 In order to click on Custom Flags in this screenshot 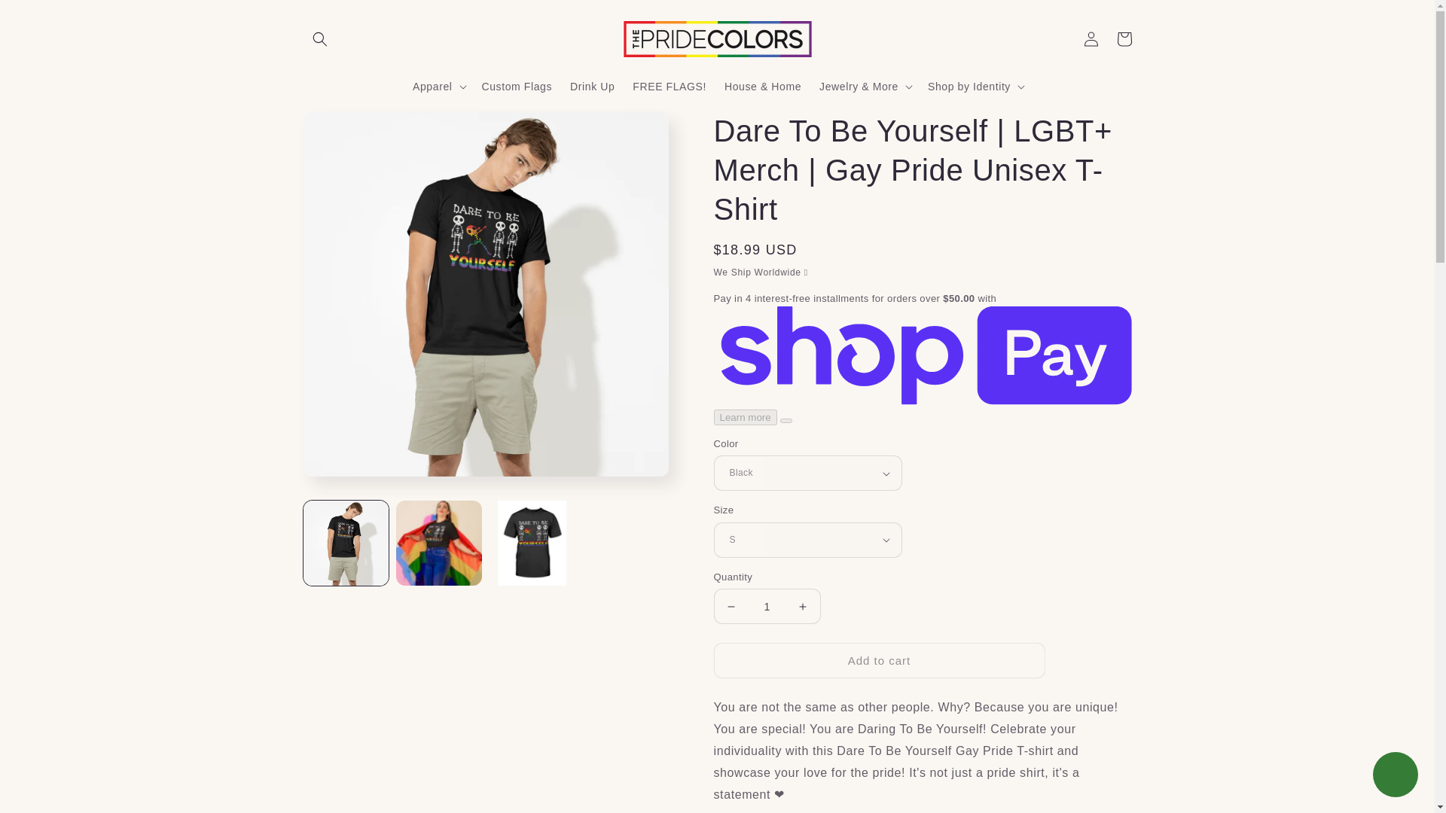, I will do `click(517, 86)`.